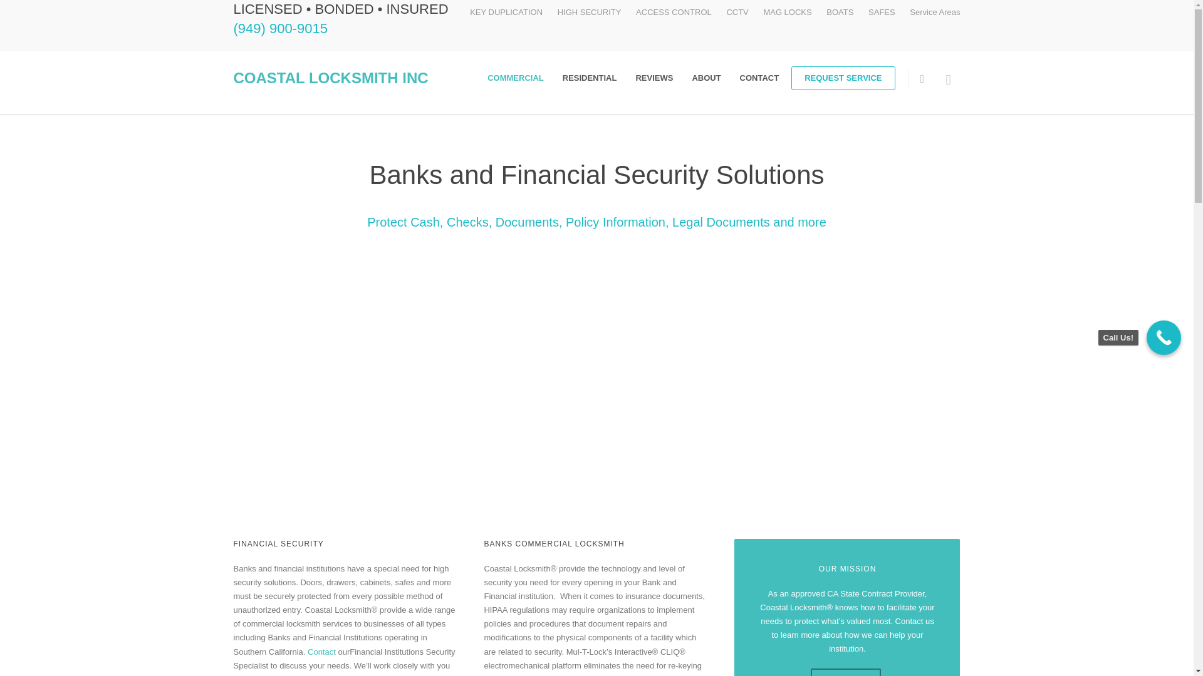  Describe the element at coordinates (515, 78) in the screenshot. I see `commercial locksmith` at that location.